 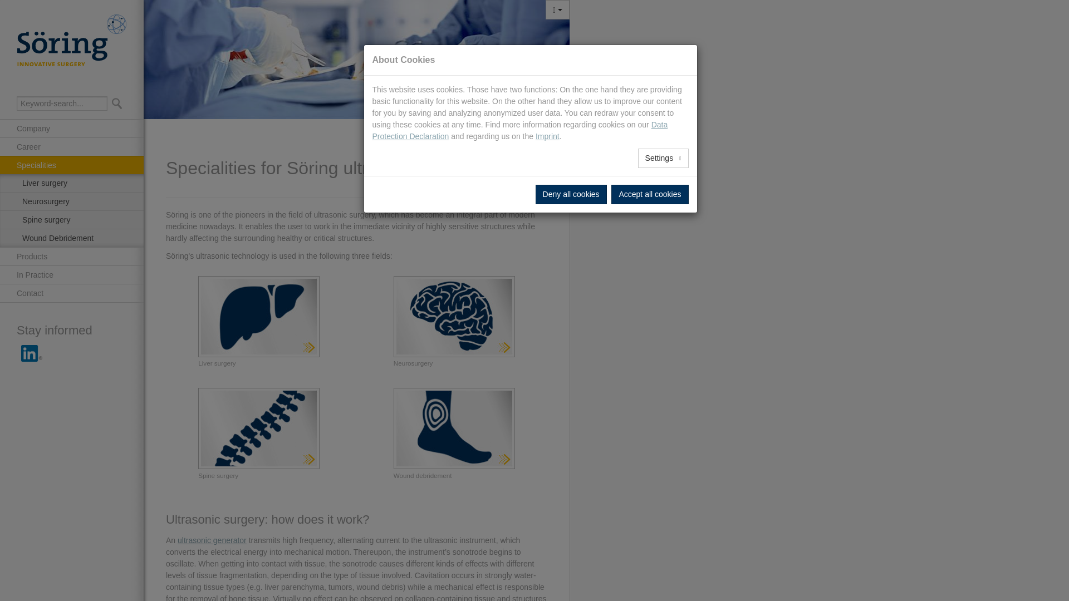 What do you see at coordinates (258, 316) in the screenshot?
I see `More about ultrasonic liver surgery` at bounding box center [258, 316].